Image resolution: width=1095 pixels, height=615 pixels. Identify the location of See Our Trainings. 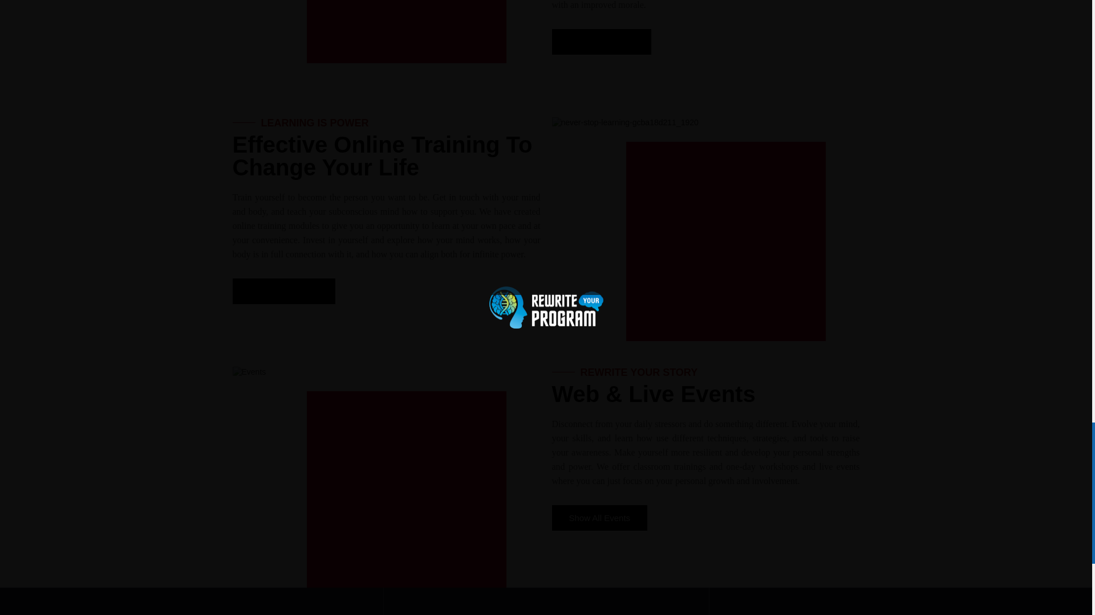
(284, 291).